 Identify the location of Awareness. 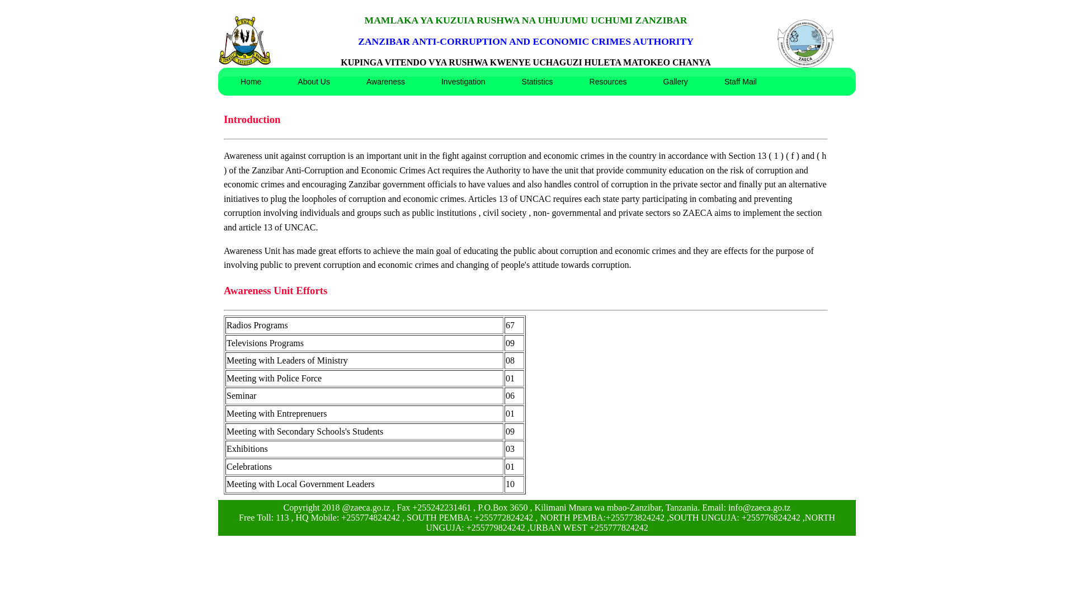
(385, 81).